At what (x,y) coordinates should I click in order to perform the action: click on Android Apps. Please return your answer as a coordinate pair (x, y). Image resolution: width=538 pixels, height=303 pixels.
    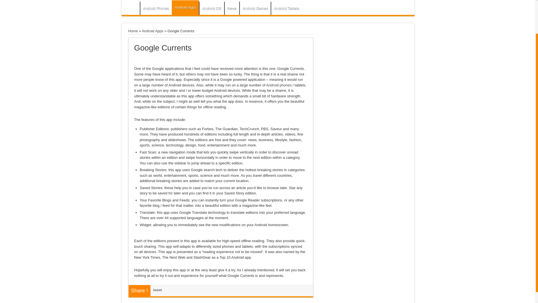
    Looking at the image, I should click on (185, 7).